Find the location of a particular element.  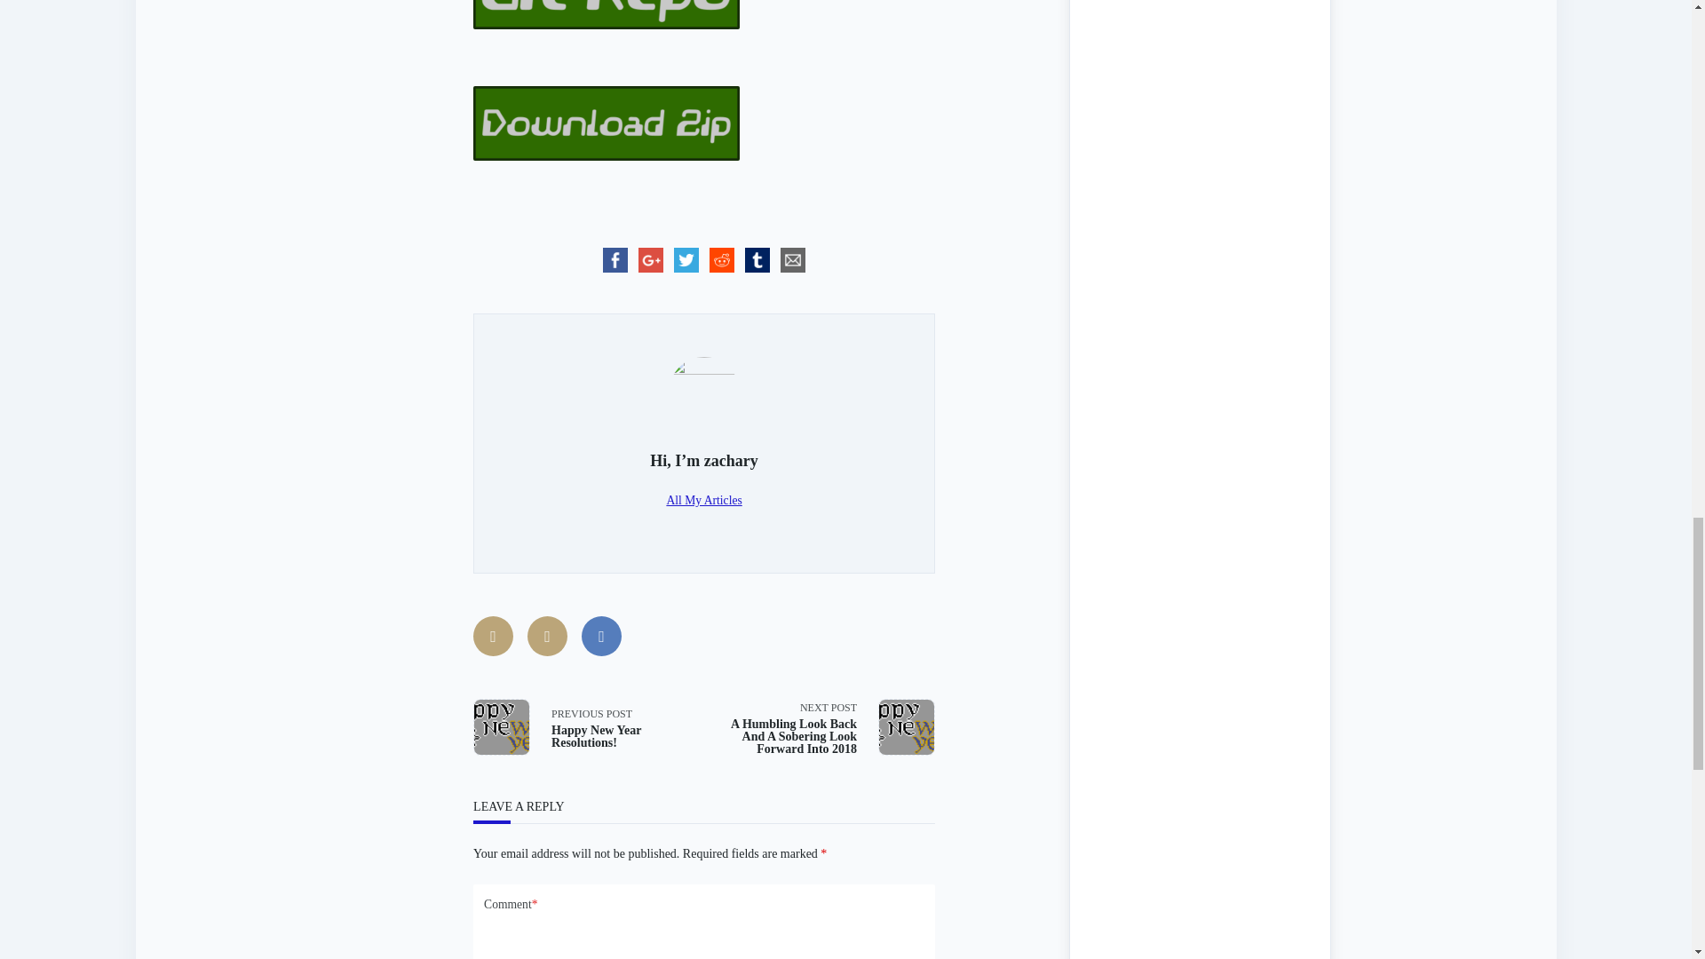

google is located at coordinates (650, 260).